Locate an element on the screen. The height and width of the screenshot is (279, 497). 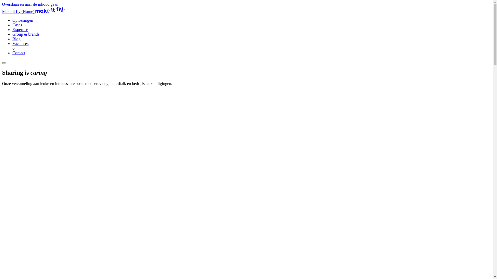
Cases is located at coordinates (17, 25).